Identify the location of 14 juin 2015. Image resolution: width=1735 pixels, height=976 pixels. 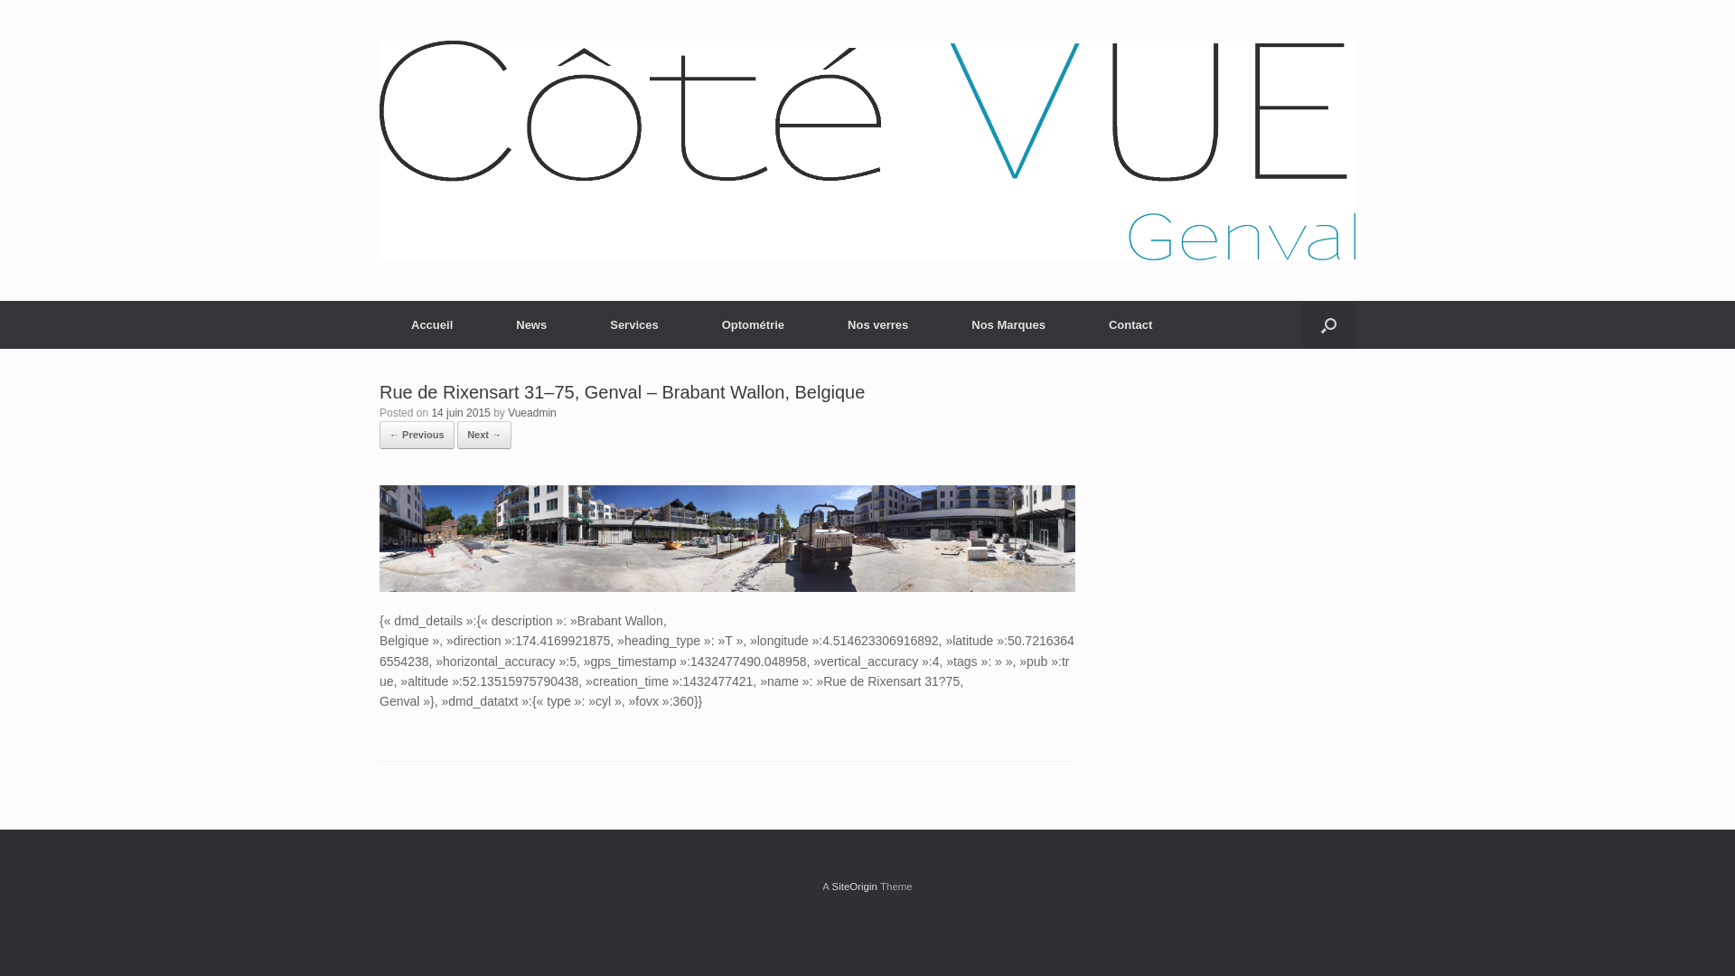
(461, 413).